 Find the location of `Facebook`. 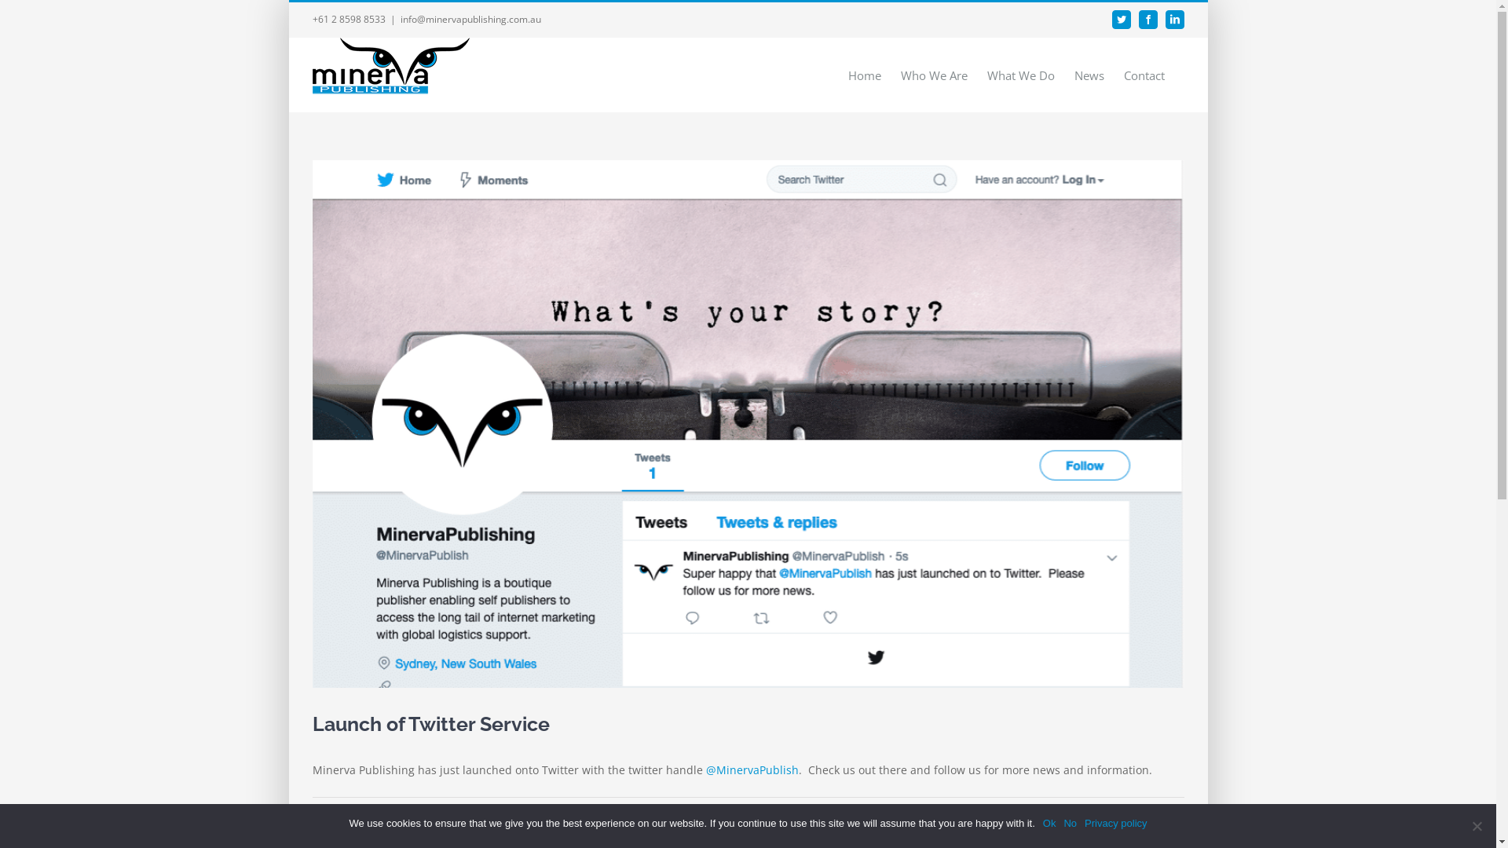

Facebook is located at coordinates (1148, 20).